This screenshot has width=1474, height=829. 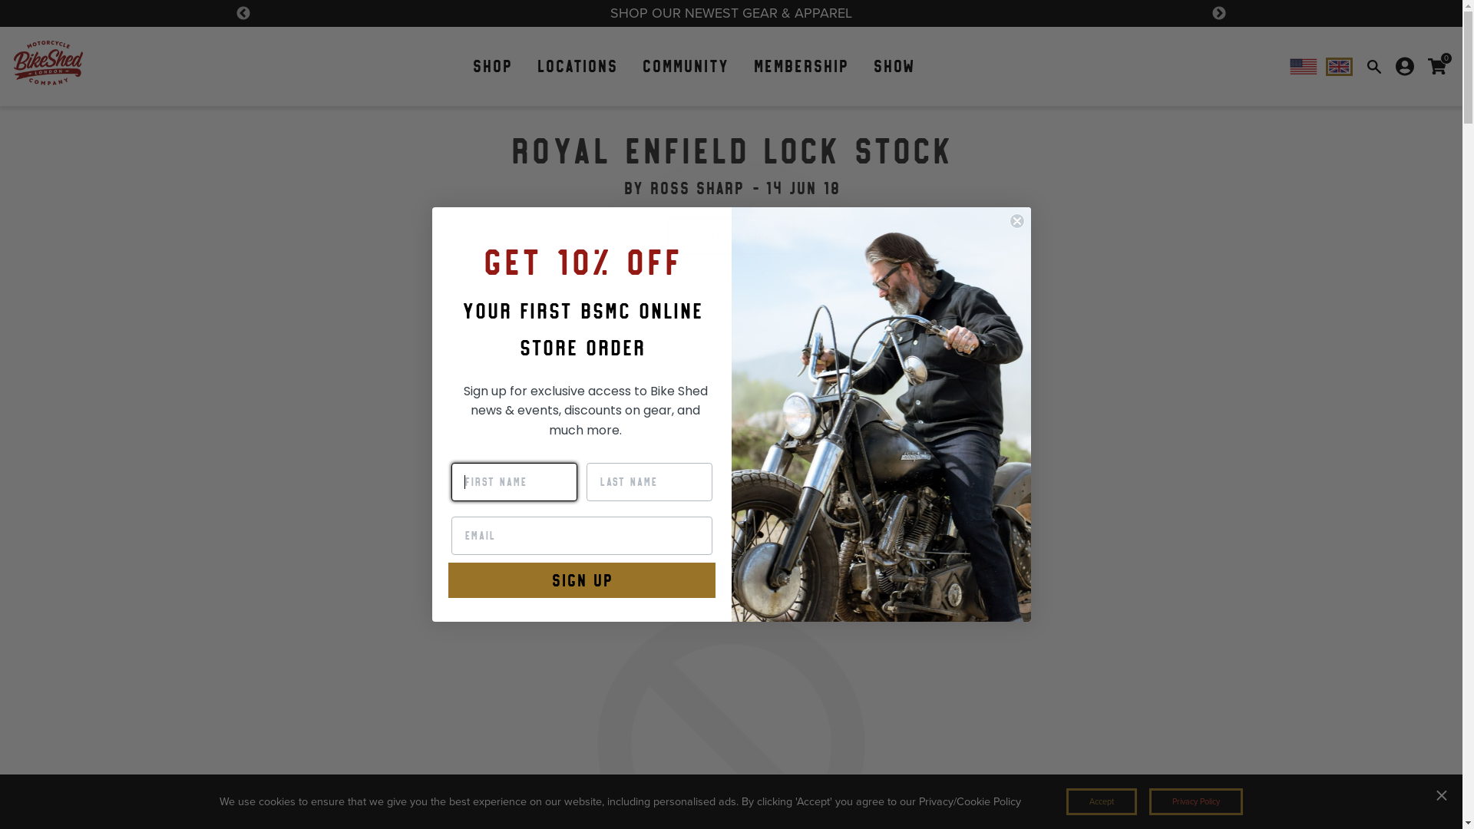 What do you see at coordinates (1374, 67) in the screenshot?
I see `Search Website` at bounding box center [1374, 67].